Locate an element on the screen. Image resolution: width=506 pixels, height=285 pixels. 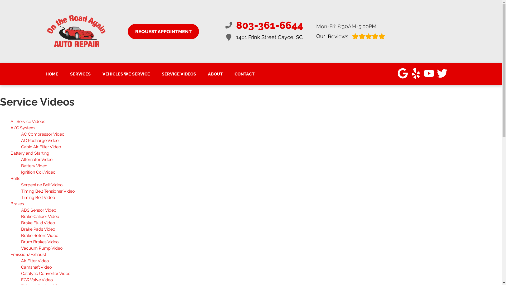
Call On The Road Again Auto Repair is located at coordinates (52, 74).